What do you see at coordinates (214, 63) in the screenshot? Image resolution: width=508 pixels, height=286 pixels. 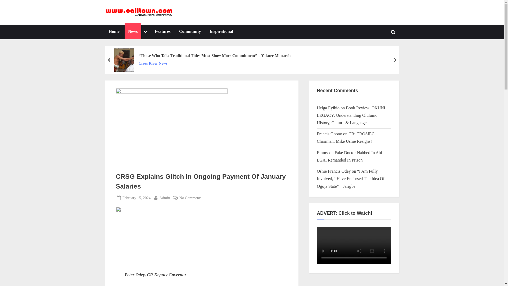 I see `calitown` at bounding box center [214, 63].